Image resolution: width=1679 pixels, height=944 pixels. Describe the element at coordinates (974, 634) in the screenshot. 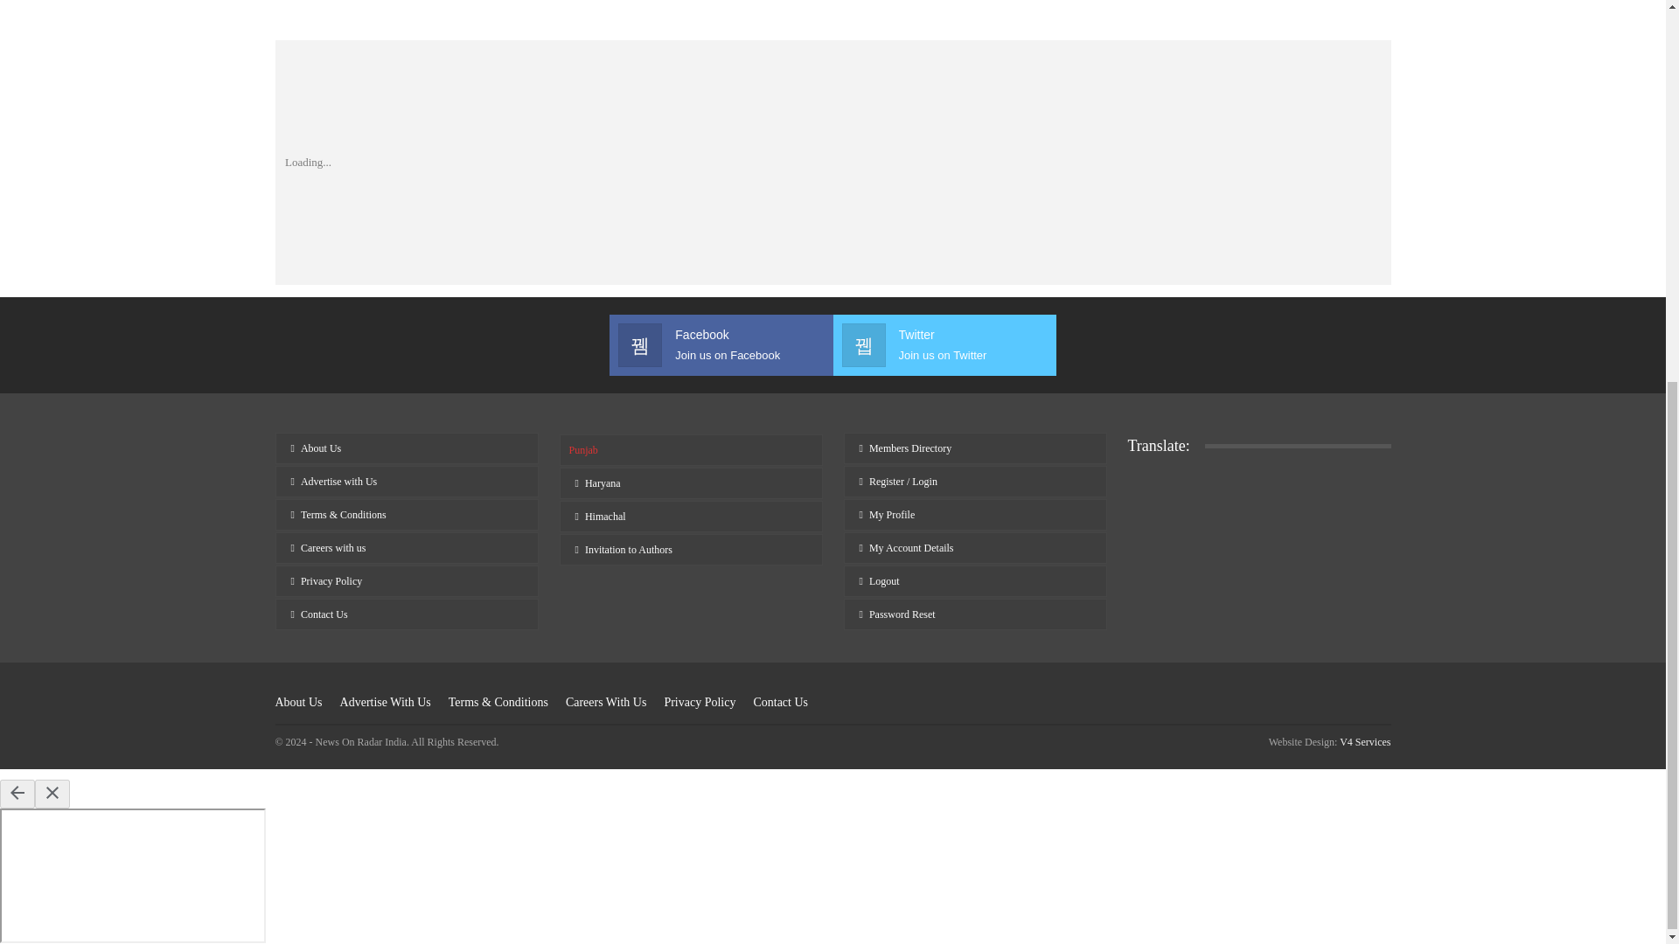

I see `Logout` at that location.